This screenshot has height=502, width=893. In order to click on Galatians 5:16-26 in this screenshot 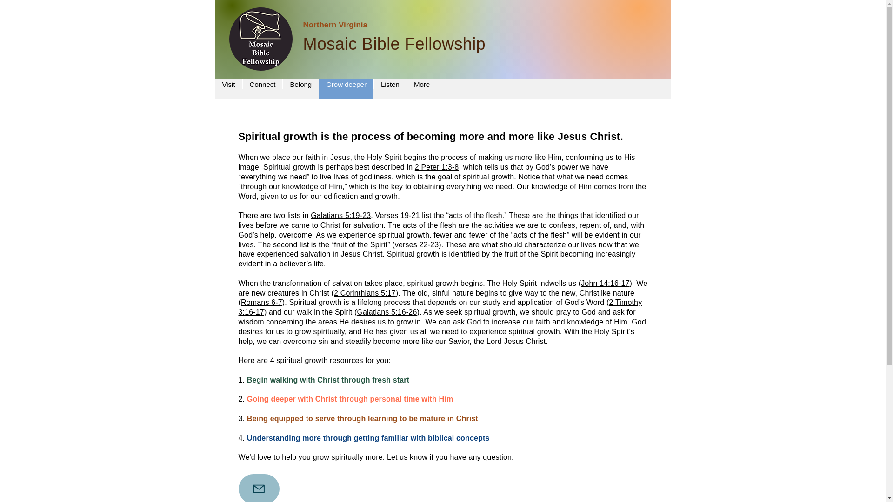, I will do `click(387, 312)`.